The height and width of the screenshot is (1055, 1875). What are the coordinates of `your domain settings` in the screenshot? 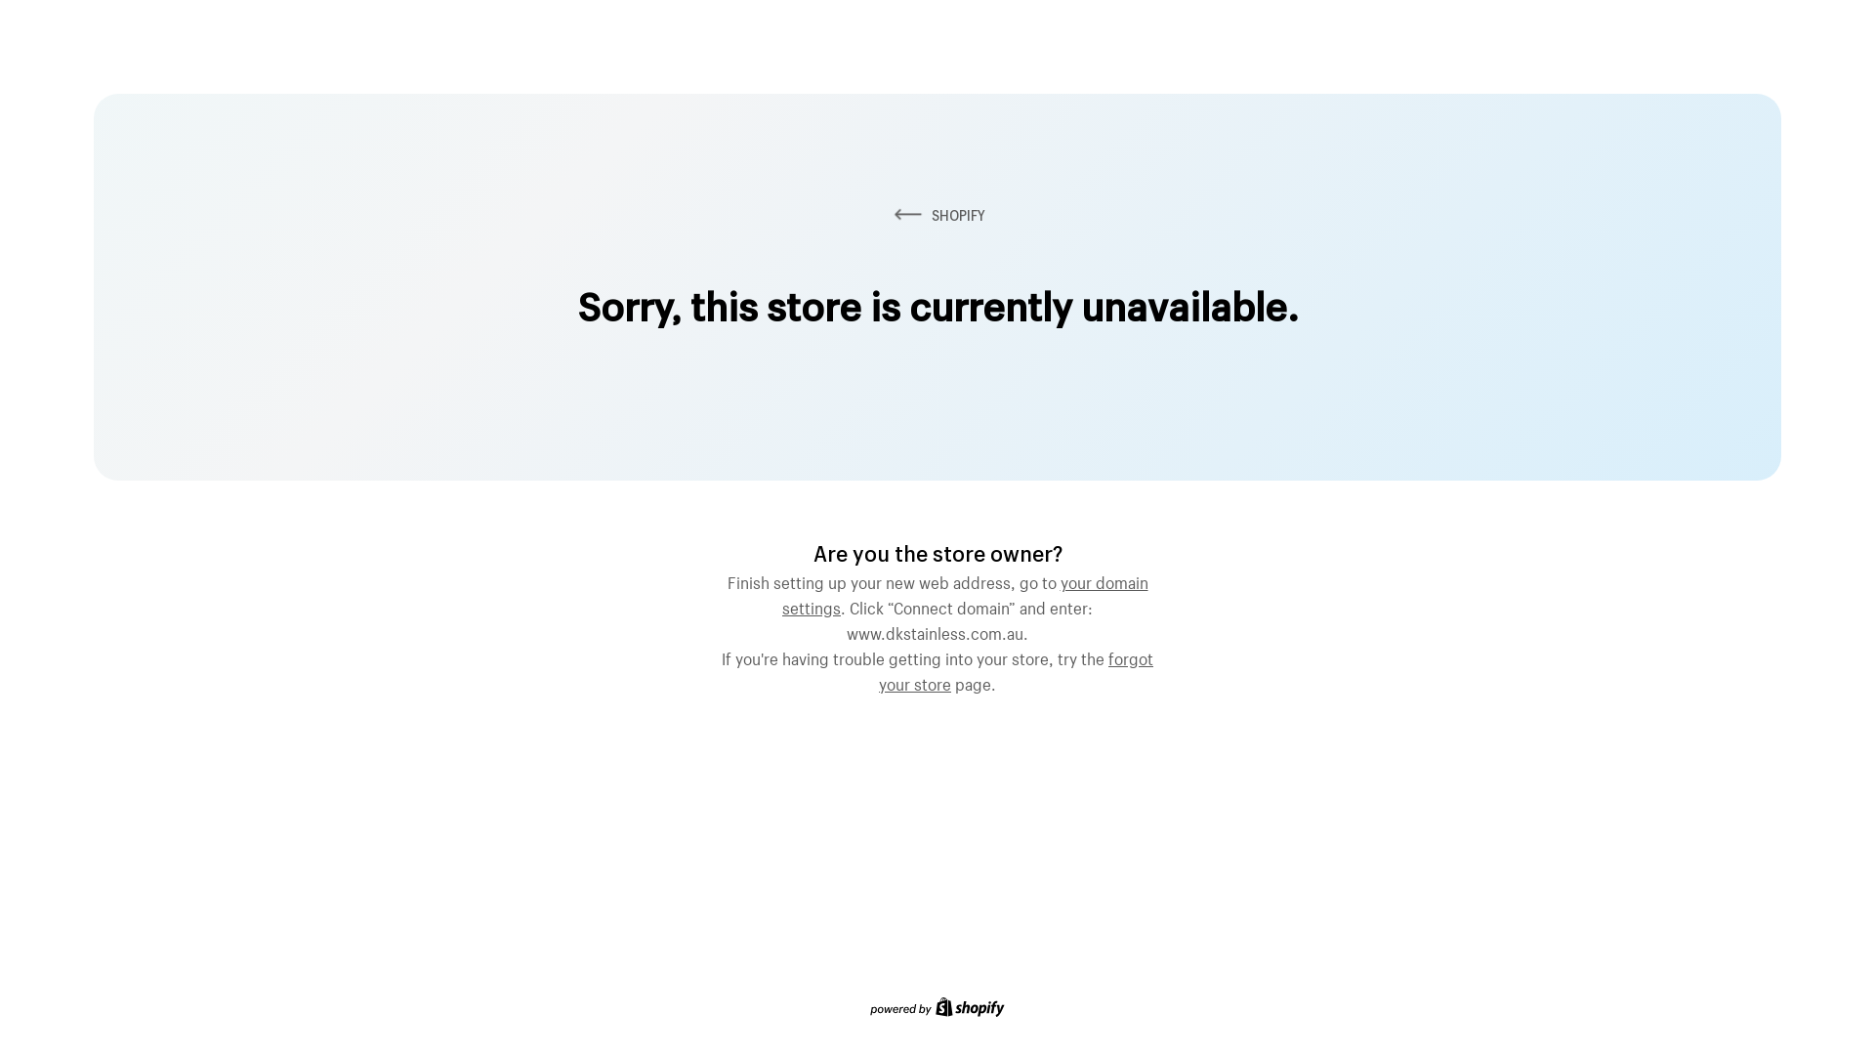 It's located at (965, 593).